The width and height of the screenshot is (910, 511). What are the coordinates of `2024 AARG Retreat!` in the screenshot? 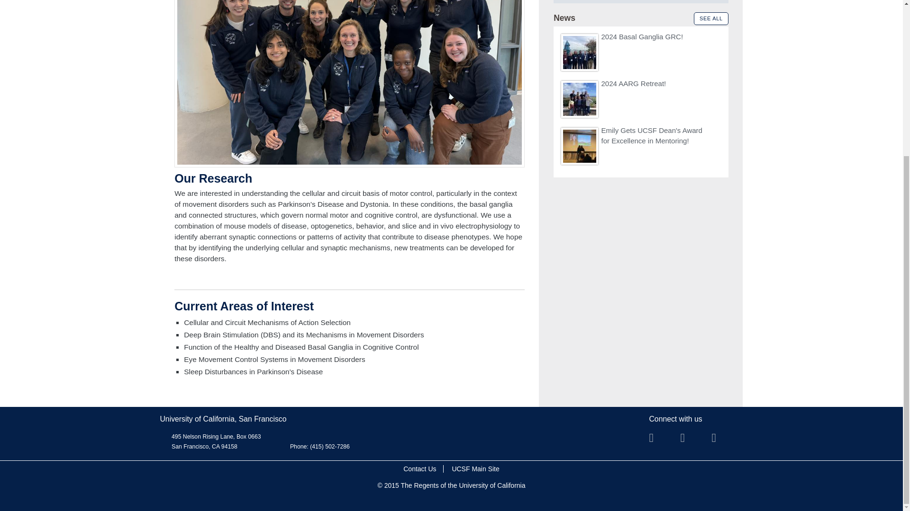 It's located at (633, 83).